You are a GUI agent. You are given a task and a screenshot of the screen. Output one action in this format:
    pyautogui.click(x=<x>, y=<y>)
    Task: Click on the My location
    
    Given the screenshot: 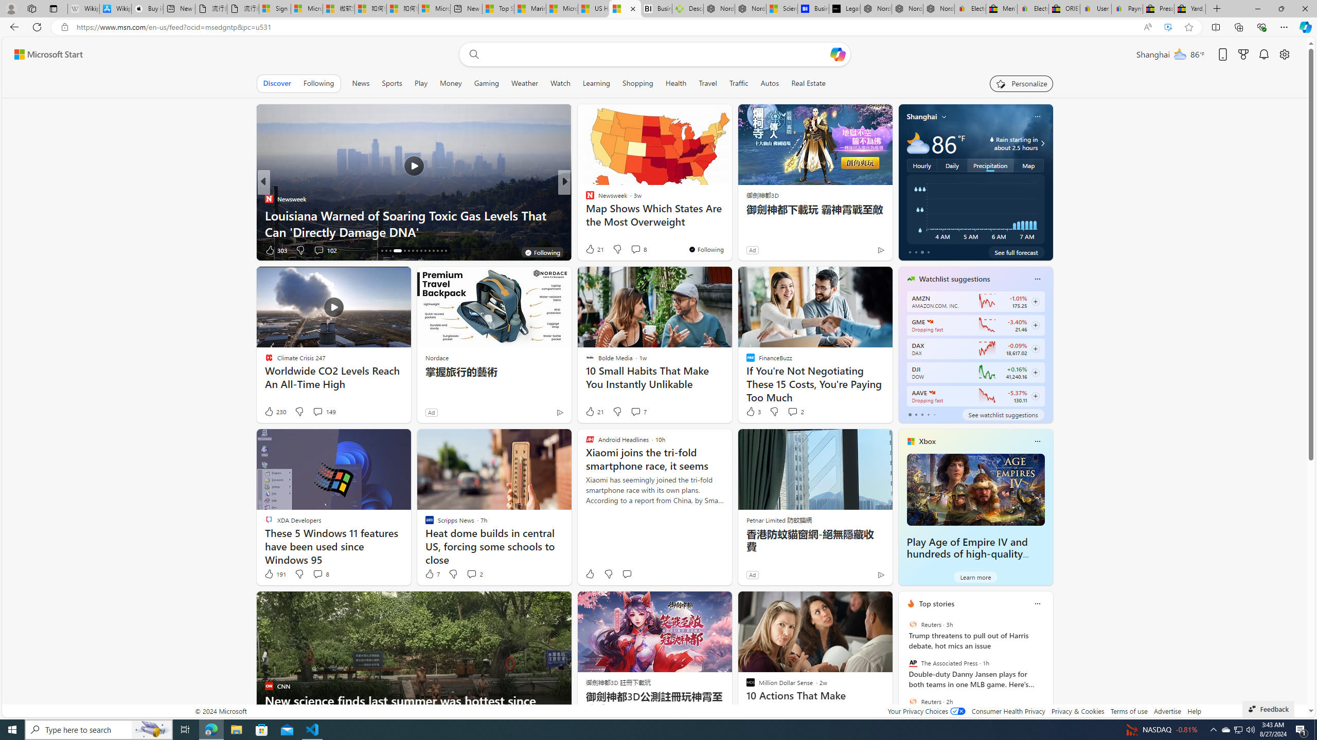 What is the action you would take?
    pyautogui.click(x=944, y=116)
    